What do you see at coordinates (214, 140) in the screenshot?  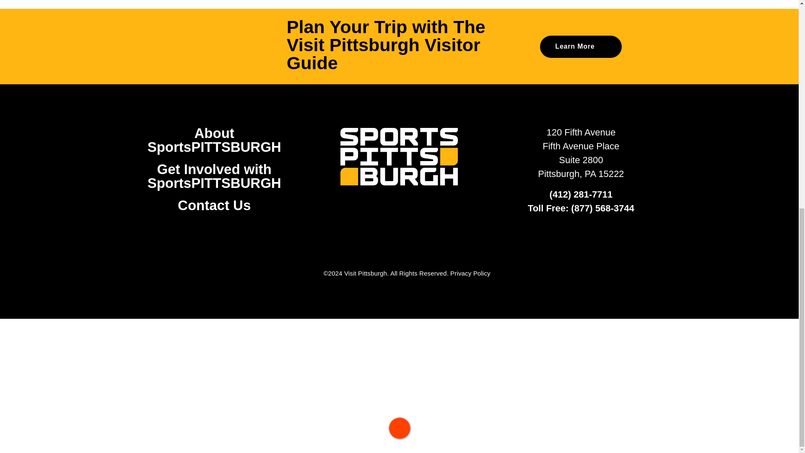 I see `About SportsPITTSBURGH` at bounding box center [214, 140].